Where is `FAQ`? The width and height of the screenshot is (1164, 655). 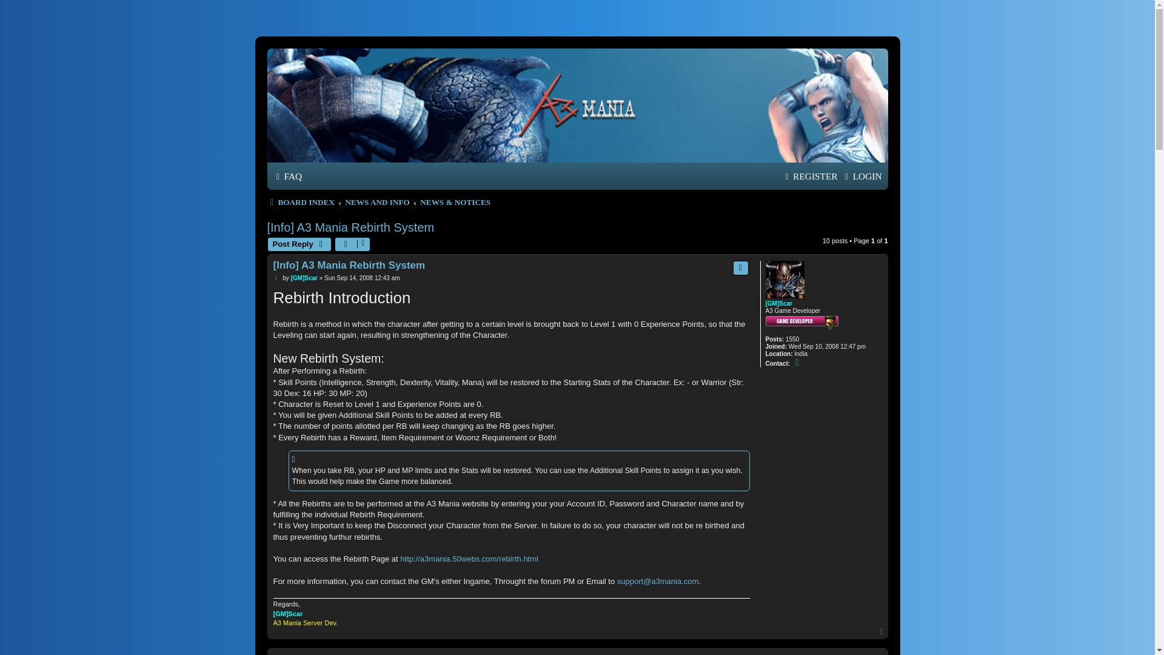 FAQ is located at coordinates (287, 176).